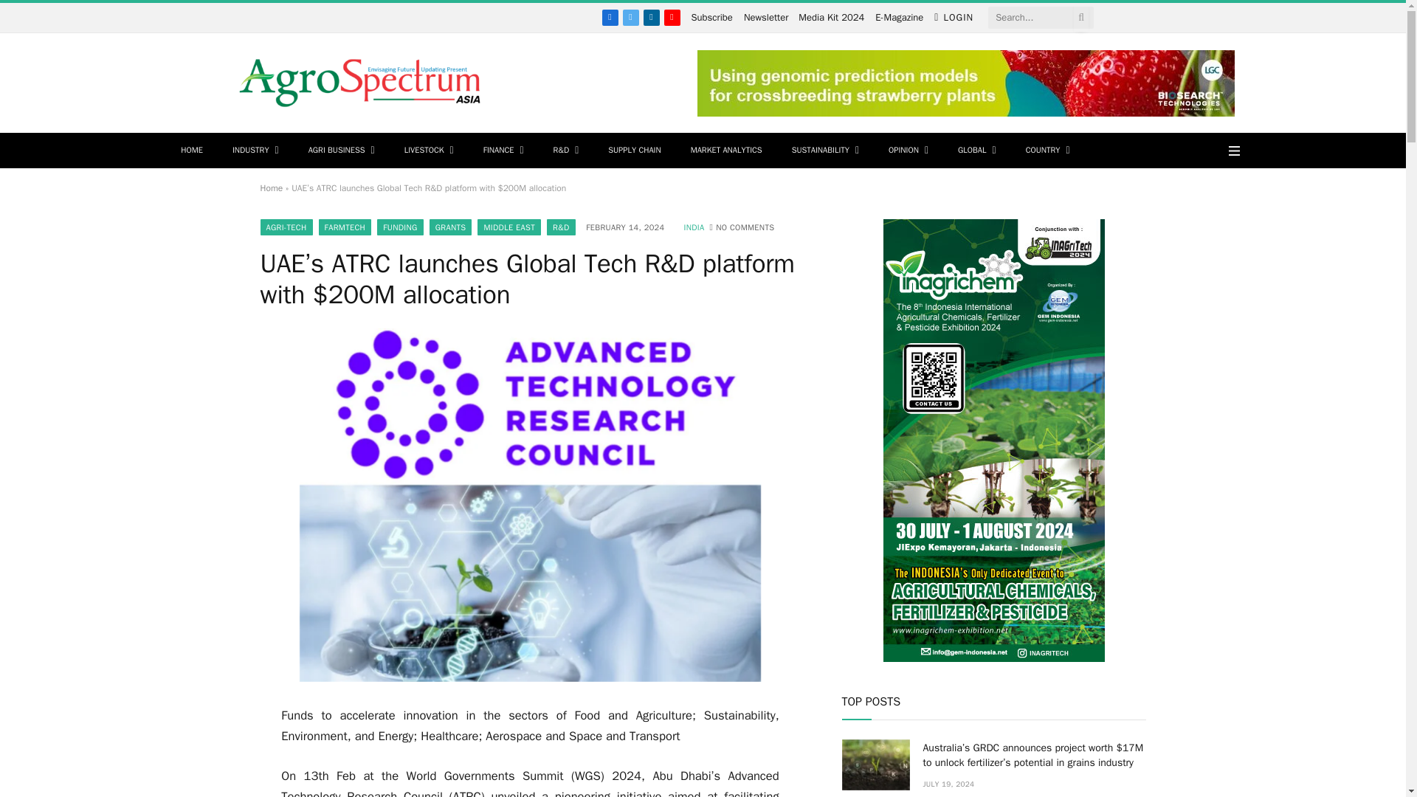 This screenshot has width=1417, height=797. What do you see at coordinates (360, 83) in the screenshot?
I see `AgroSpectrum Asia` at bounding box center [360, 83].